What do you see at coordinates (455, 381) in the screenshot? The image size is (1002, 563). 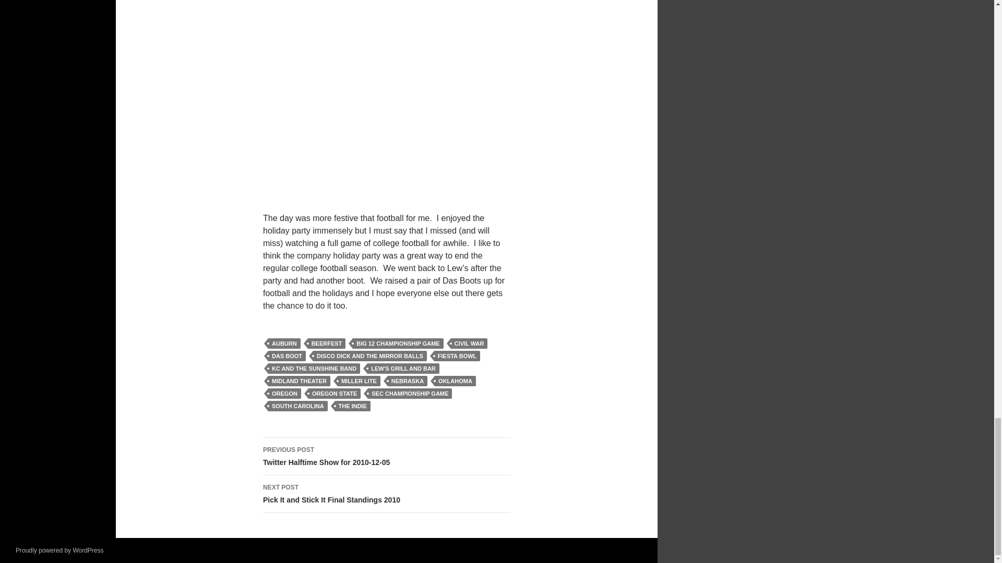 I see `OKLAHOMA` at bounding box center [455, 381].